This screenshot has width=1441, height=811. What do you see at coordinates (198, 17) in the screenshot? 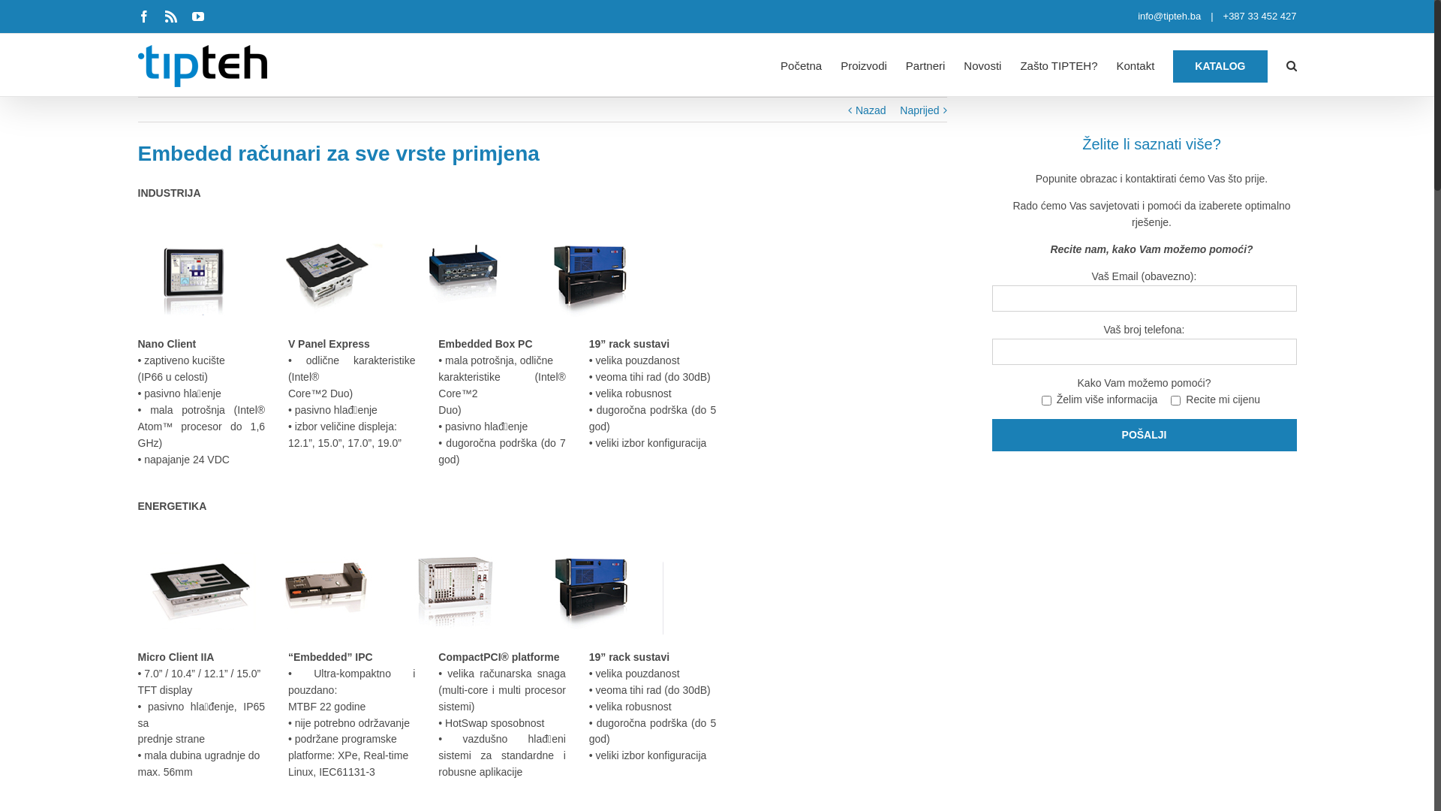
I see `Youtube` at bounding box center [198, 17].